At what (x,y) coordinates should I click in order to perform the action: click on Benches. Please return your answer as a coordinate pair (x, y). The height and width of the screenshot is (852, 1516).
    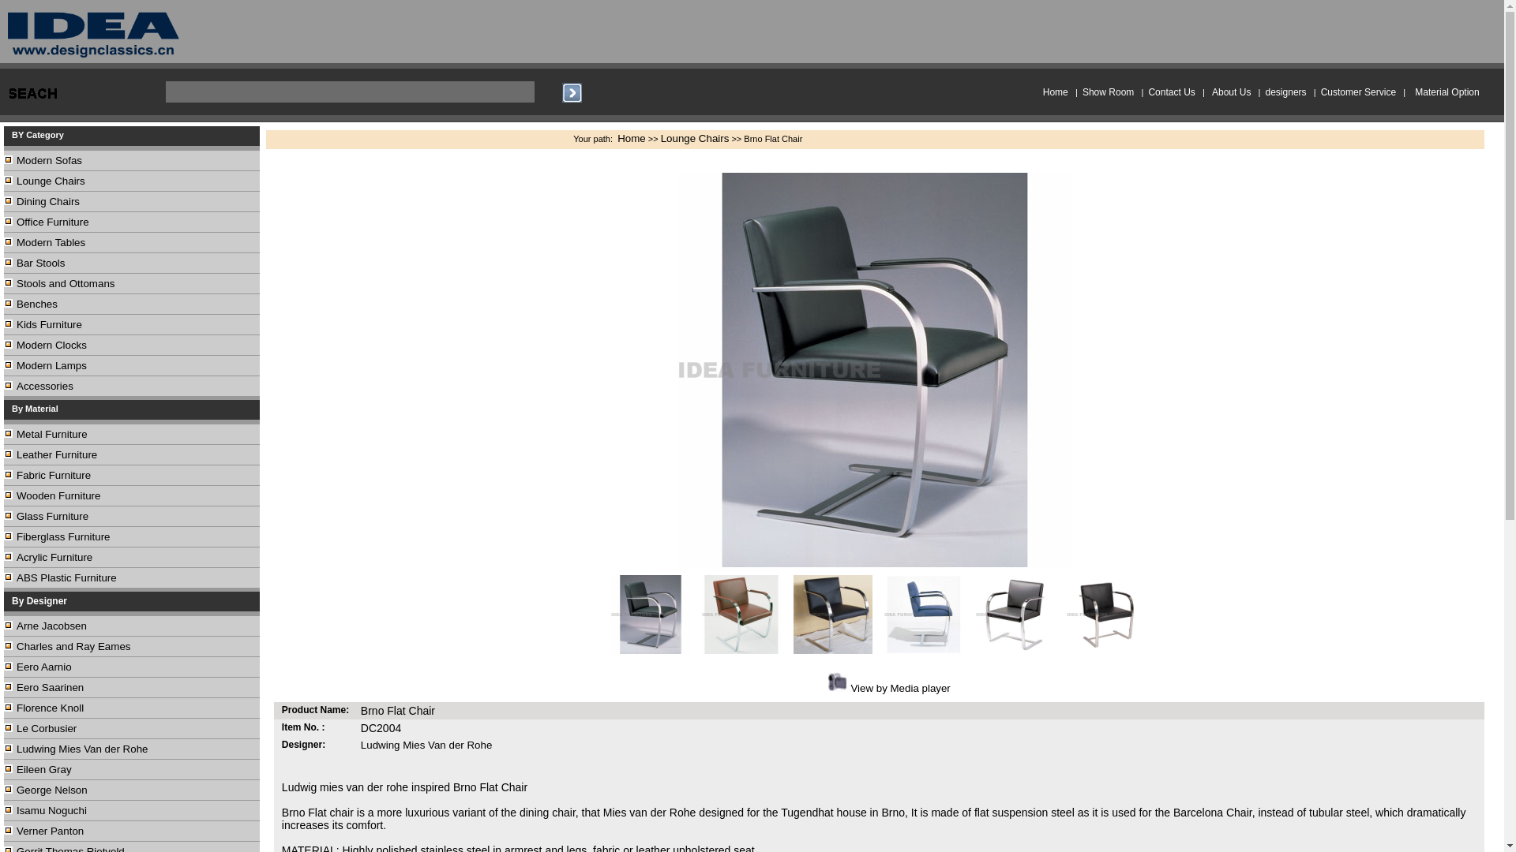
    Looking at the image, I should click on (36, 305).